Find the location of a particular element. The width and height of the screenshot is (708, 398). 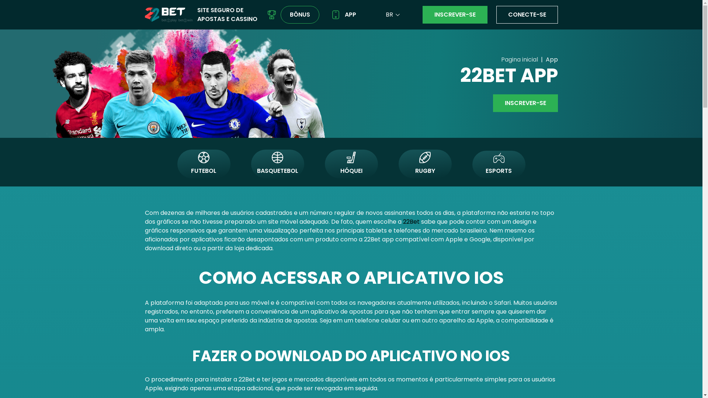

FUTEBOL is located at coordinates (204, 164).